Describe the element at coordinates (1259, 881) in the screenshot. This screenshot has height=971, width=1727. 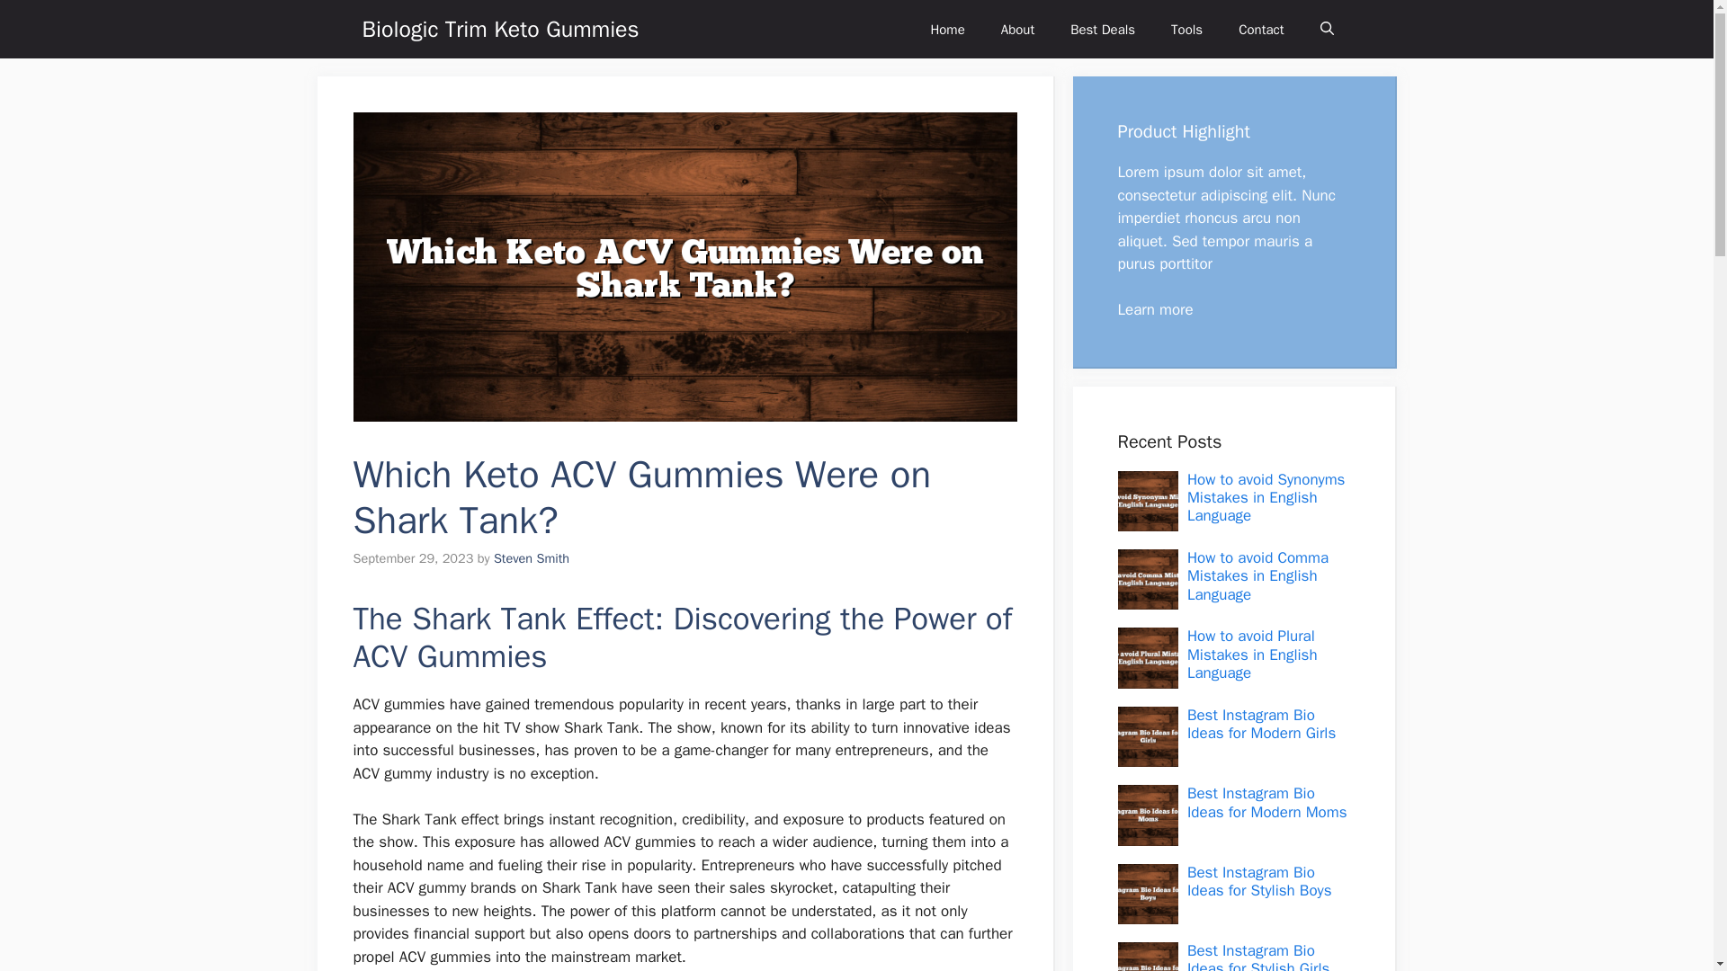
I see `Best Instagram Bio Ideas for Stylish Boys` at that location.